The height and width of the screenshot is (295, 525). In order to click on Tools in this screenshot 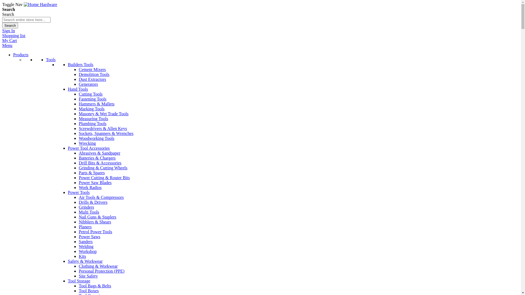, I will do `click(51, 60)`.